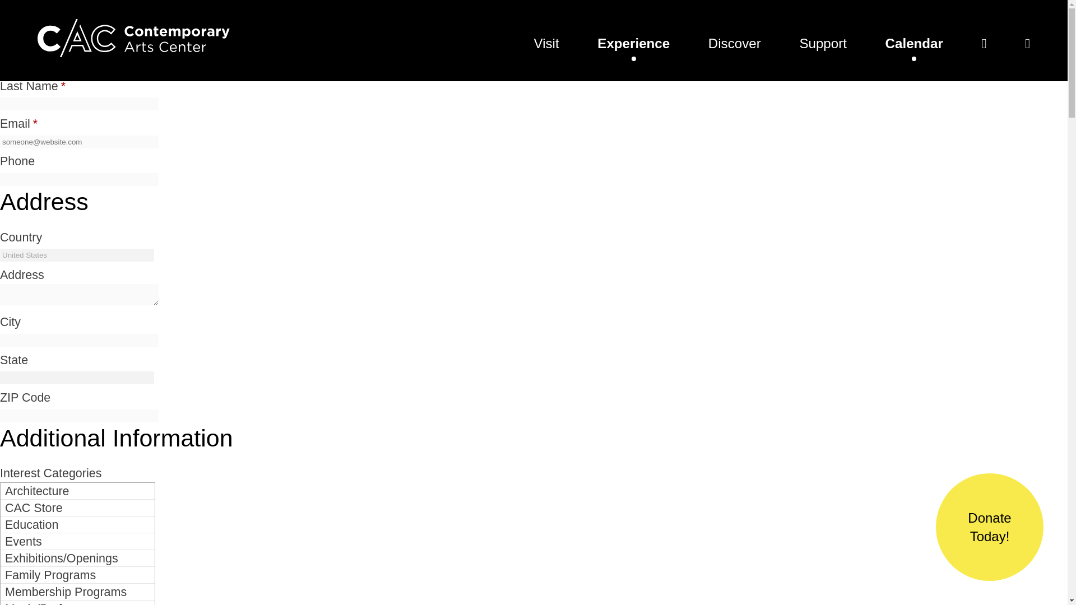 The height and width of the screenshot is (605, 1076). Describe the element at coordinates (61, 487) in the screenshot. I see `19516` at that location.